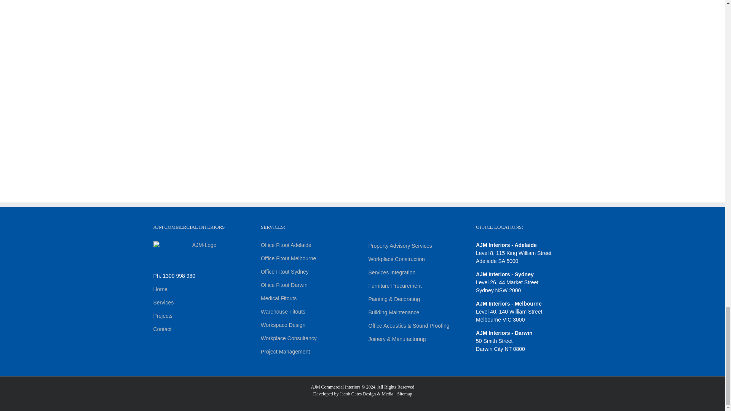 Image resolution: width=731 pixels, height=411 pixels. I want to click on Projects, so click(163, 316).